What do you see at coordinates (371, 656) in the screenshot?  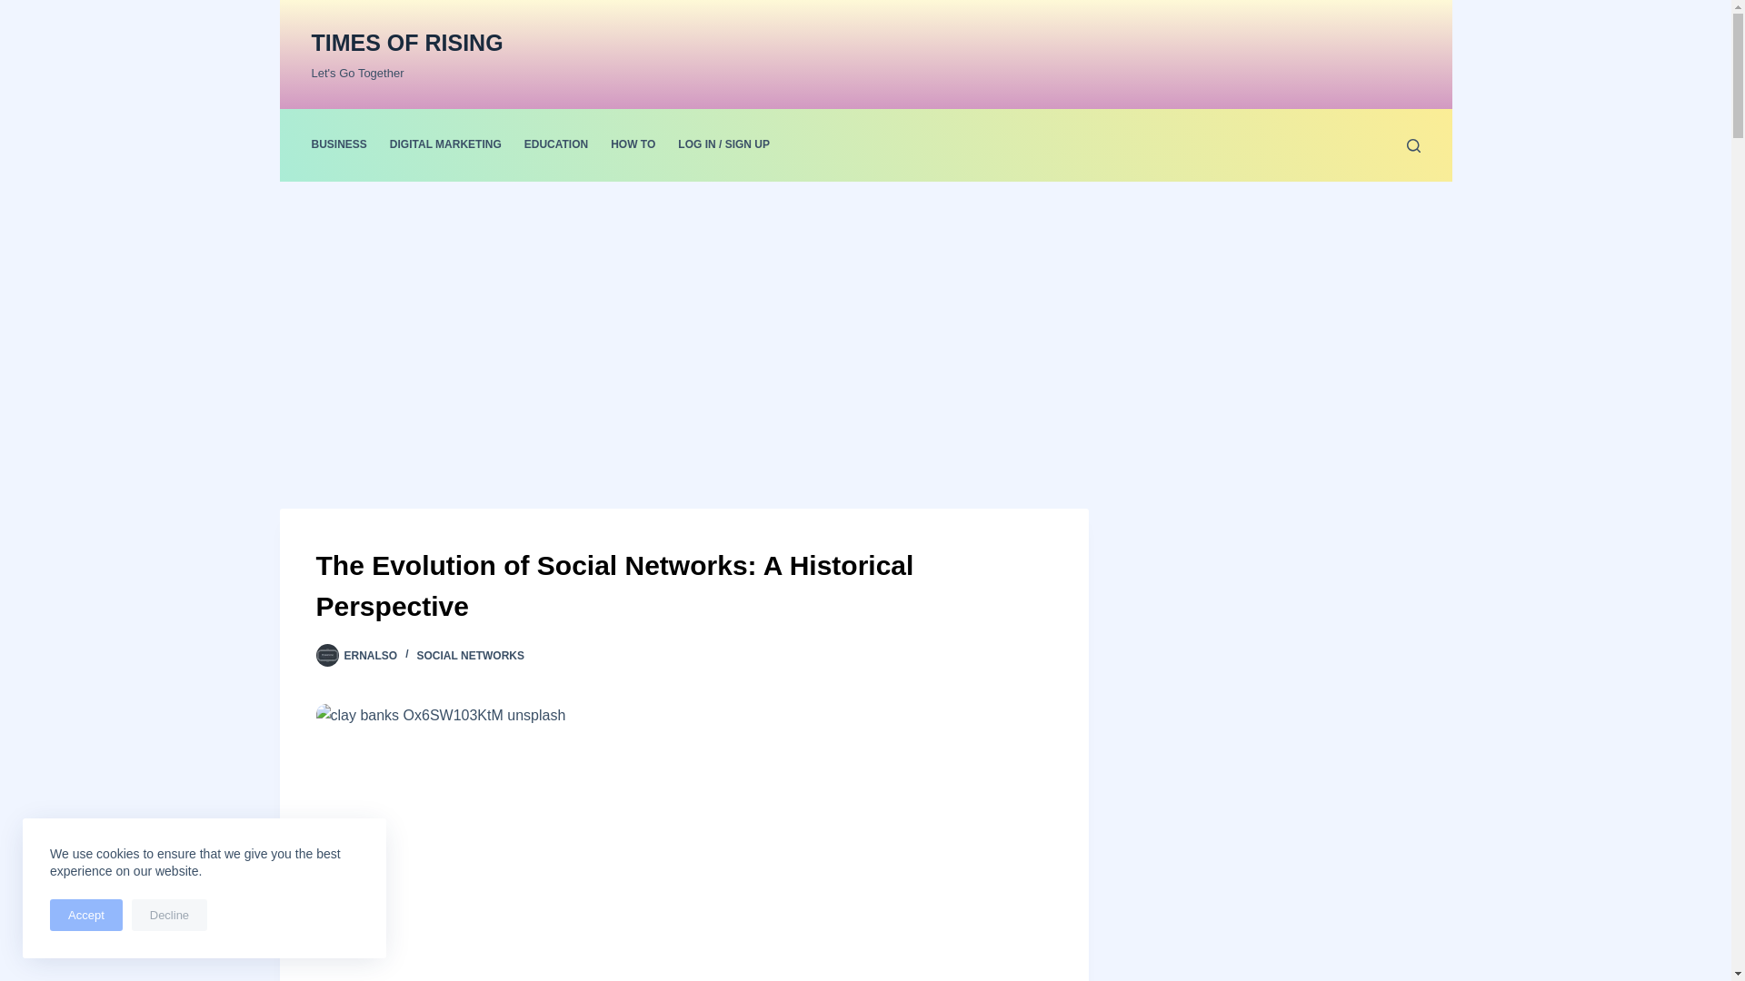 I see `Posts by Ernalso` at bounding box center [371, 656].